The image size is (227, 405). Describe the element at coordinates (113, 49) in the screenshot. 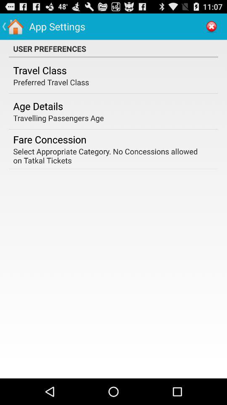

I see `press the item at the top` at that location.